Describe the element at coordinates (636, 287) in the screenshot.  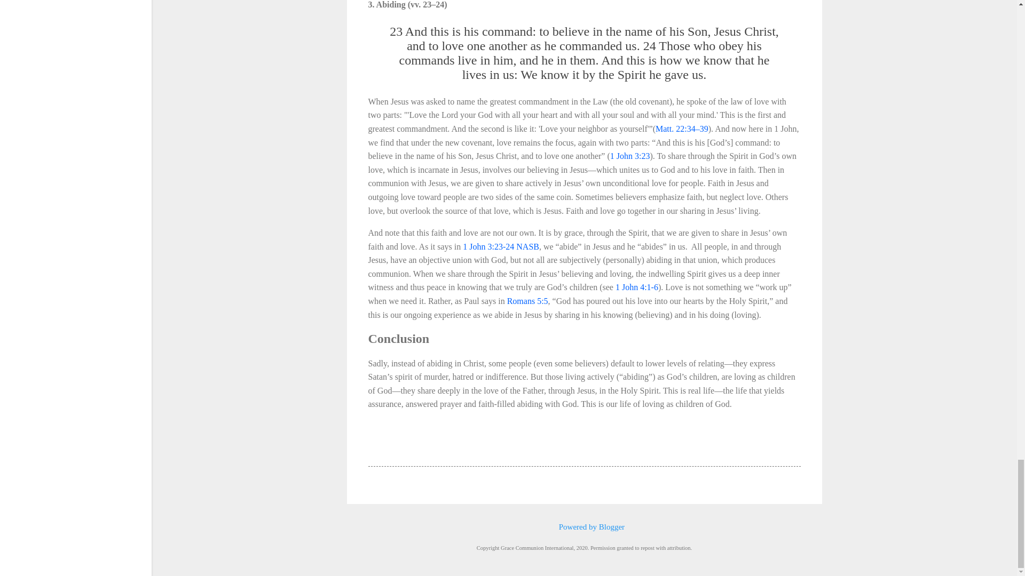
I see `1 John 4:1-6` at that location.